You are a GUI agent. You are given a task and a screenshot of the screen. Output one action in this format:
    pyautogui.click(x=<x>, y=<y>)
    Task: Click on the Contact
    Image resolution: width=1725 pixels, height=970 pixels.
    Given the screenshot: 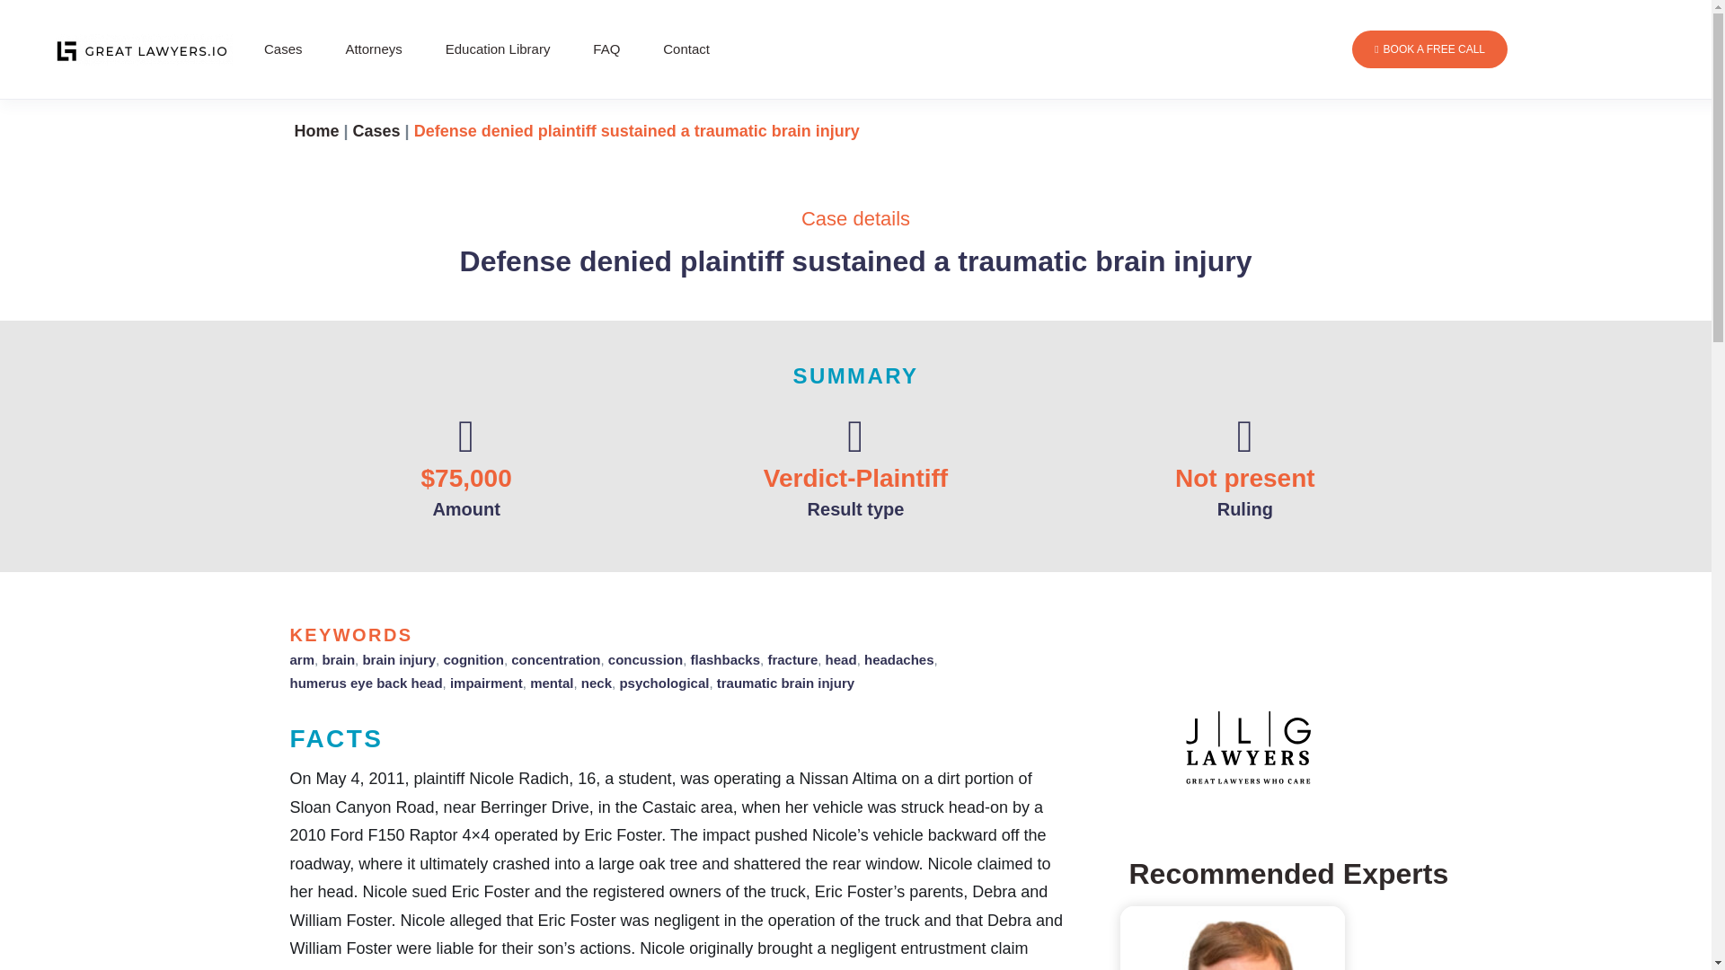 What is the action you would take?
    pyautogui.click(x=686, y=48)
    